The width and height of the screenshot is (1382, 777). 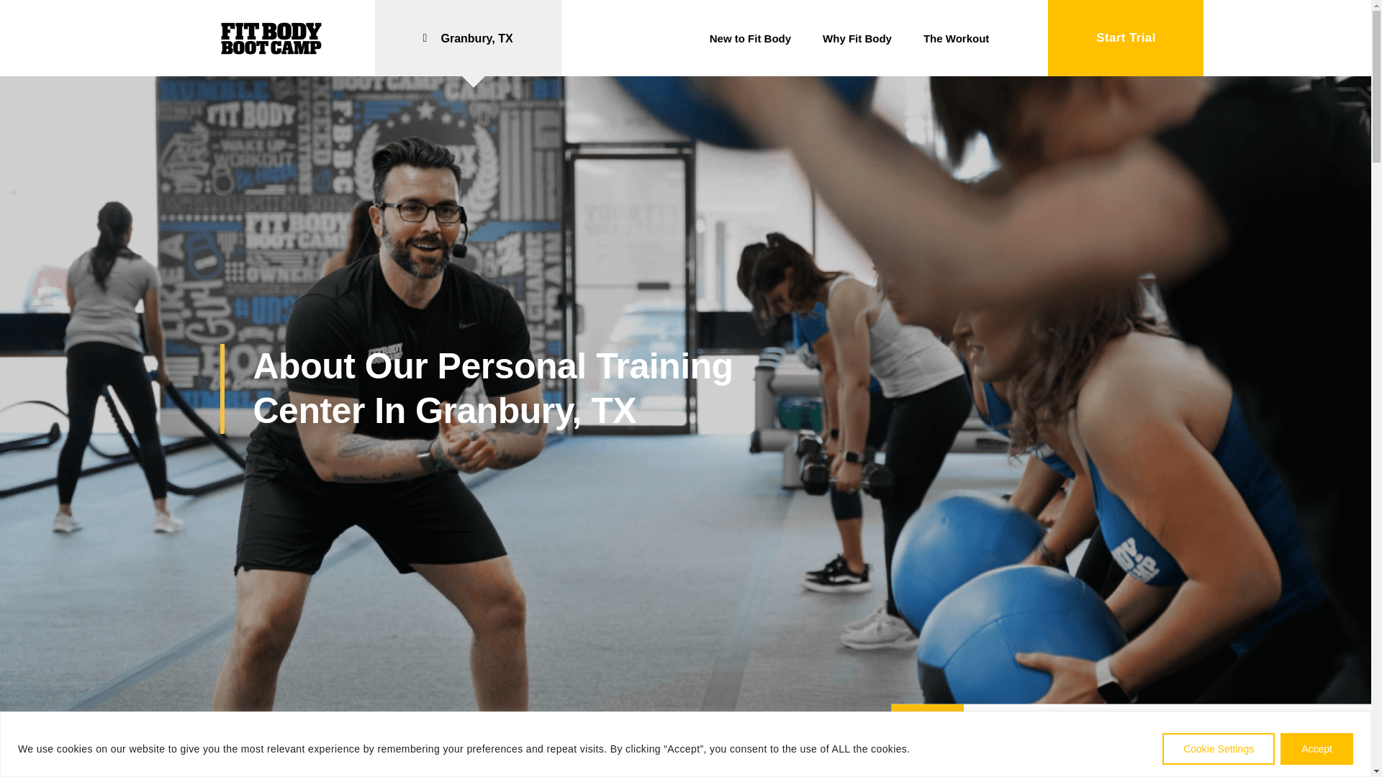 I want to click on New to Fit Body, so click(x=757, y=38).